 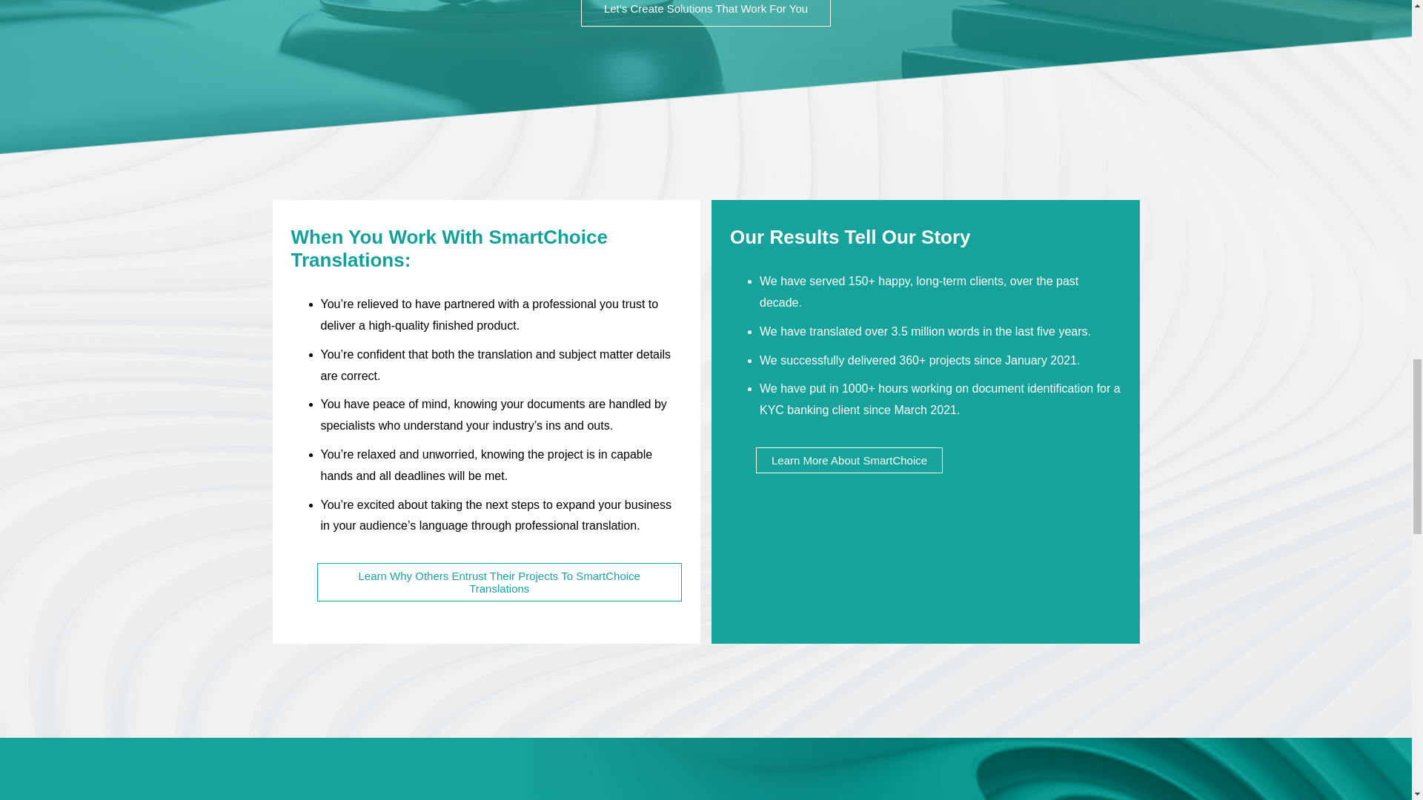 I want to click on Learn More About SmartChoice, so click(x=849, y=460).